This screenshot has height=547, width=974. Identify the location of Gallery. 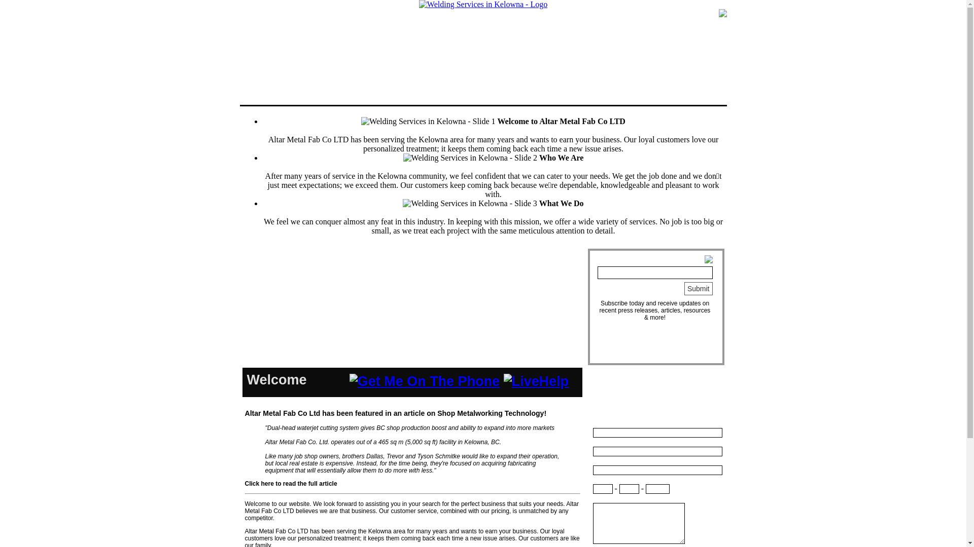
(468, 18).